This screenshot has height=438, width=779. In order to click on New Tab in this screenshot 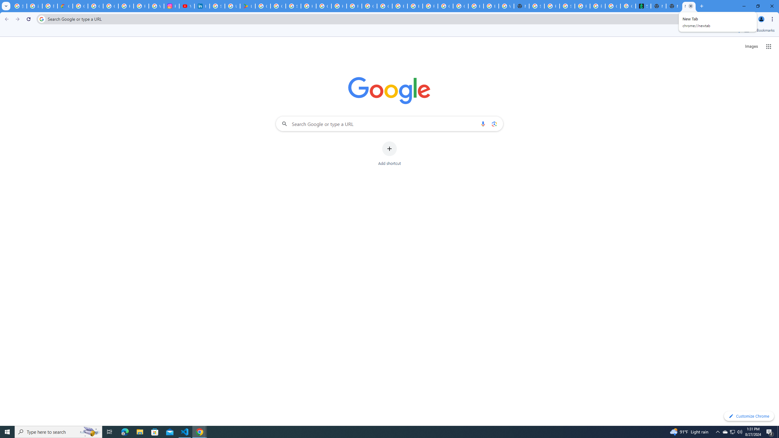, I will do `click(689, 6)`.